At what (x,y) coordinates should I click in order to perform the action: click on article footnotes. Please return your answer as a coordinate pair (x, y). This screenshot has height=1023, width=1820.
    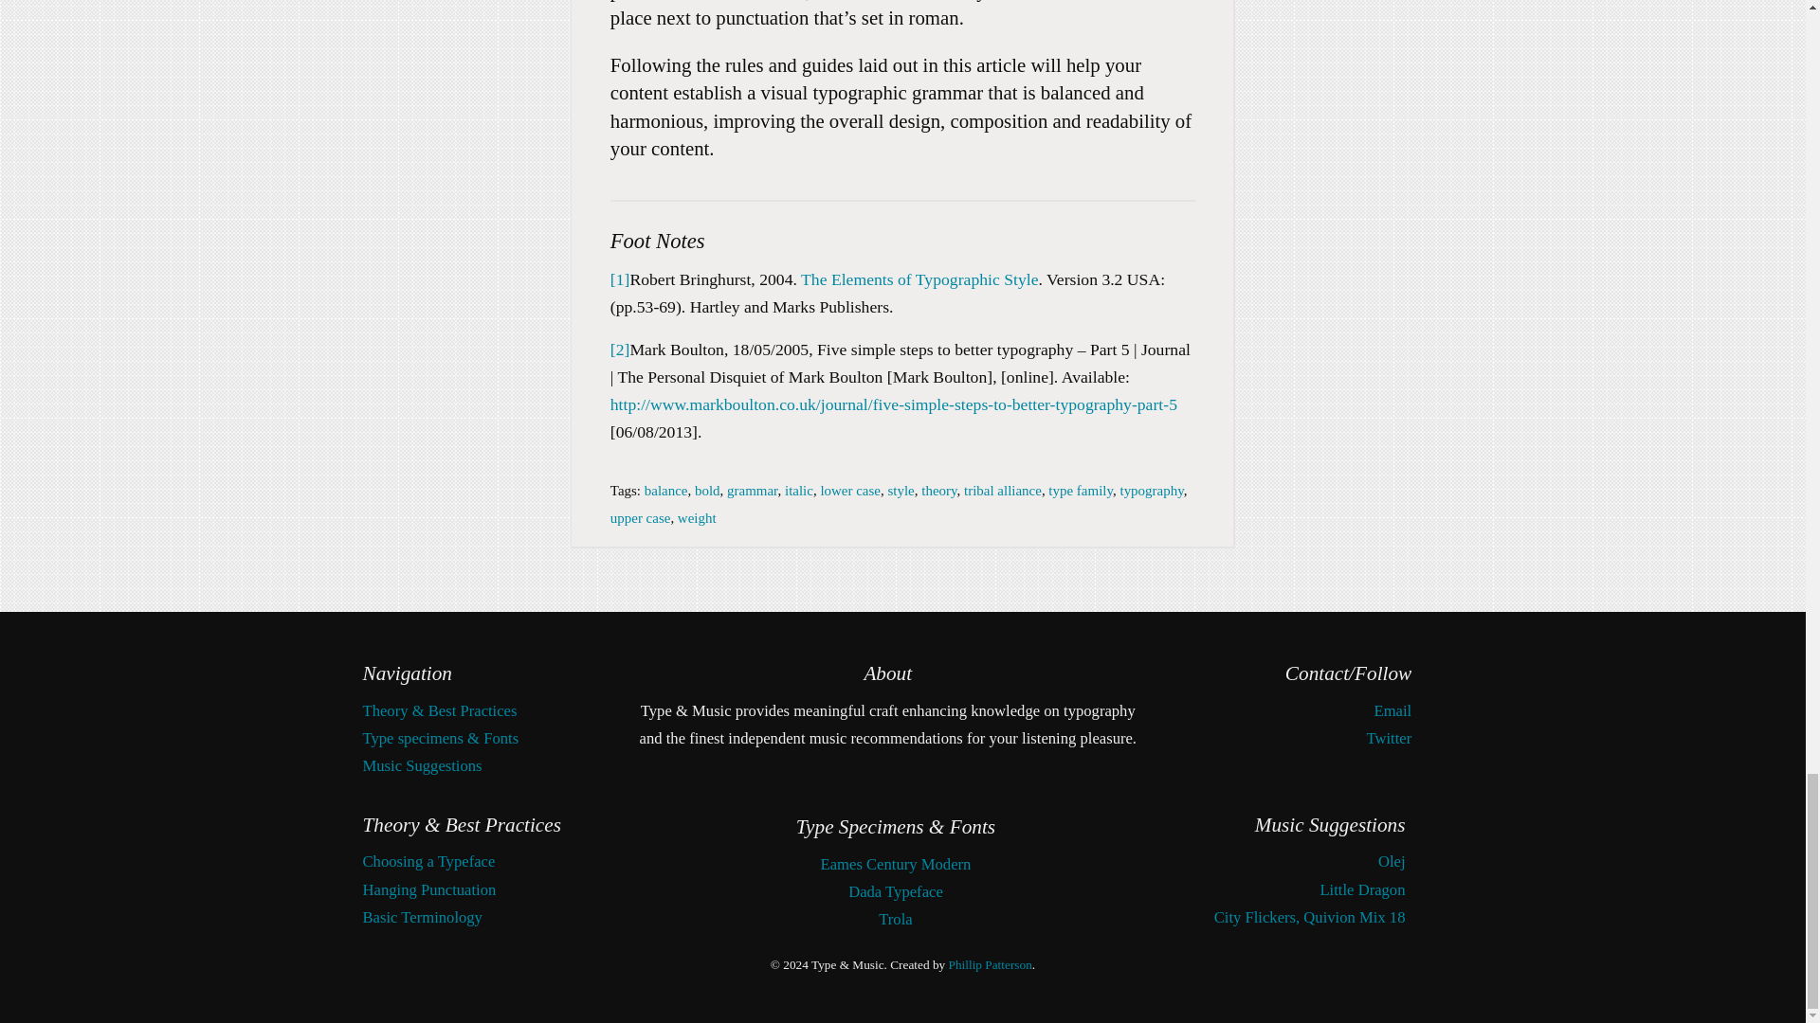
    Looking at the image, I should click on (902, 321).